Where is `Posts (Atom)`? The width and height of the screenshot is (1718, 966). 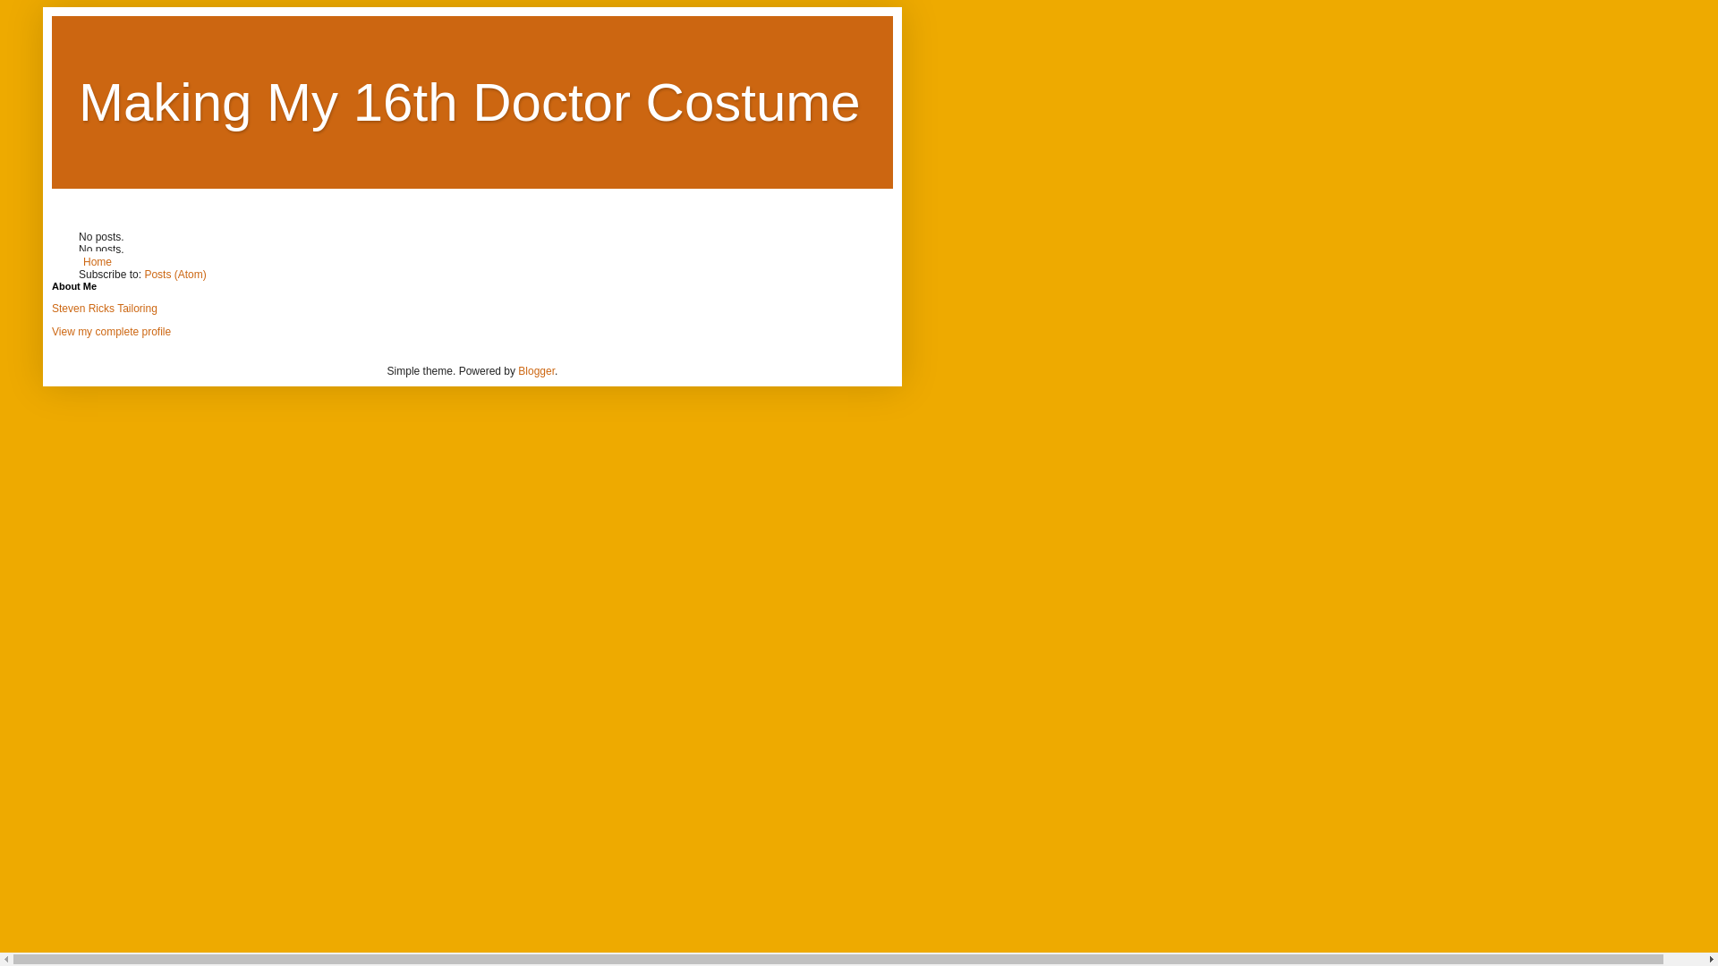
Posts (Atom) is located at coordinates (175, 275).